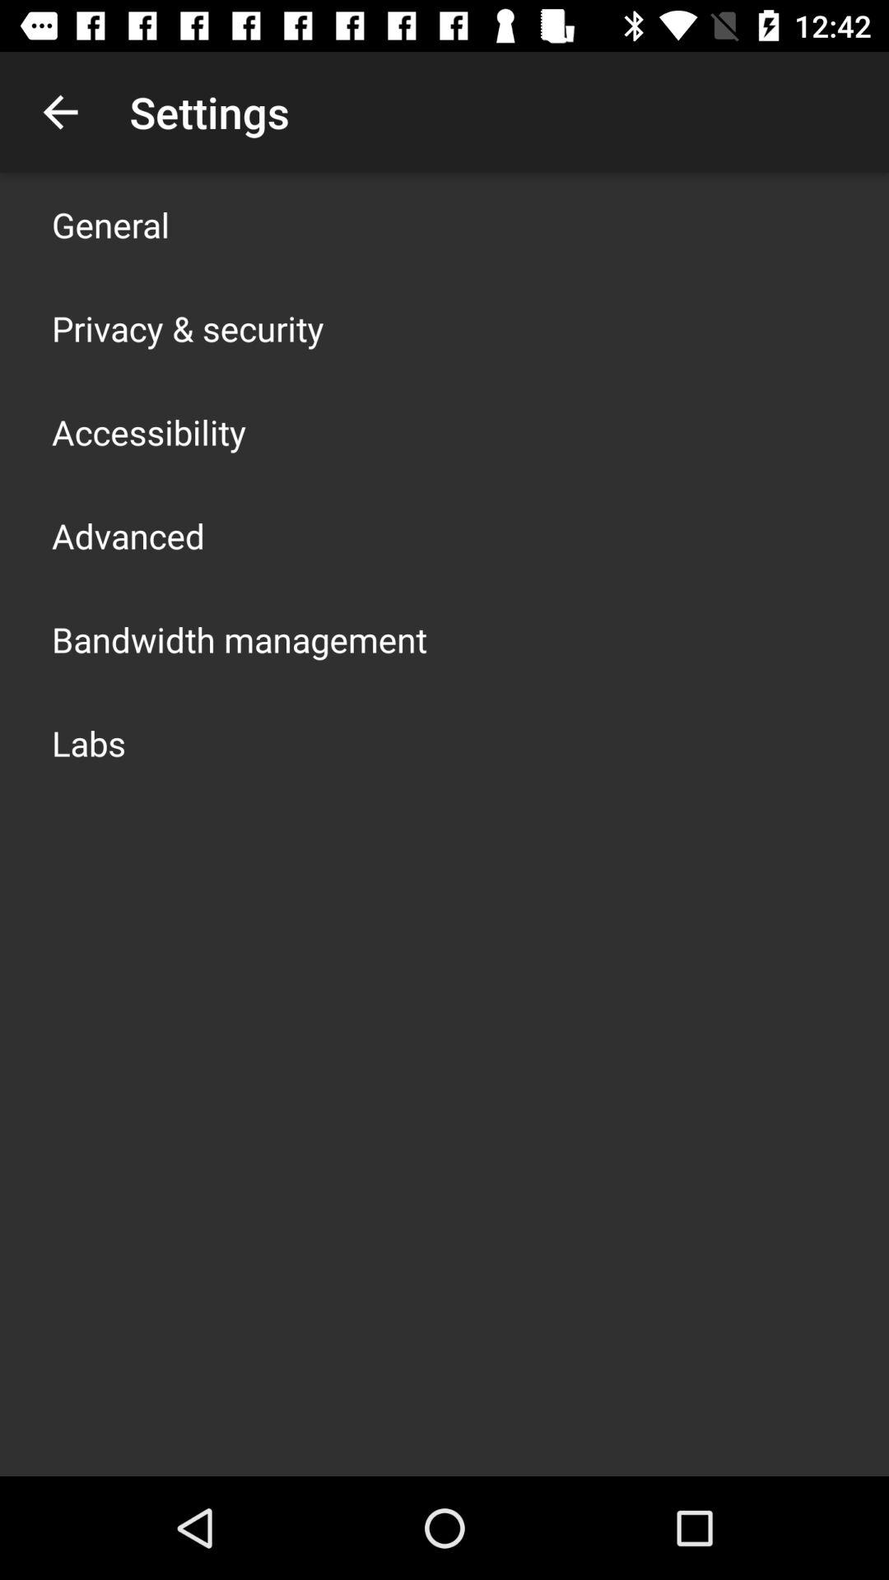 The width and height of the screenshot is (889, 1580). Describe the element at coordinates (60, 112) in the screenshot. I see `choose item to the left of settings app` at that location.